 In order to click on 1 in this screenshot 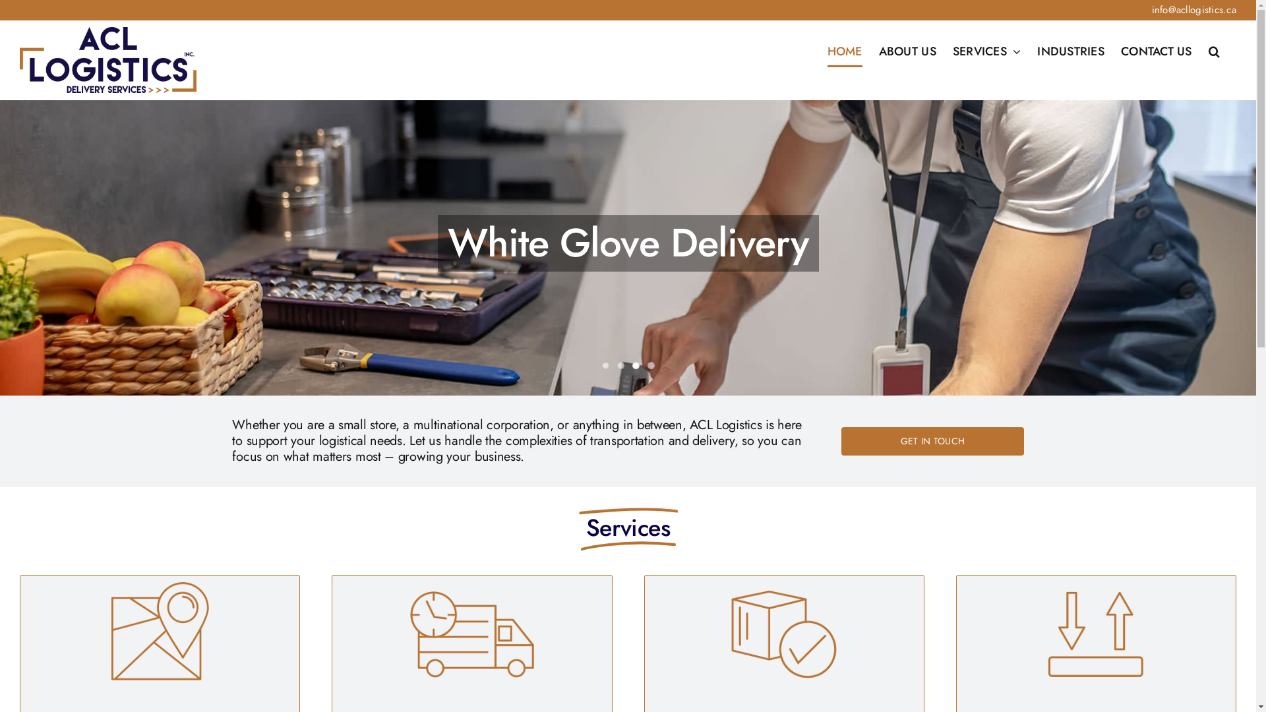, I will do `click(605, 365)`.